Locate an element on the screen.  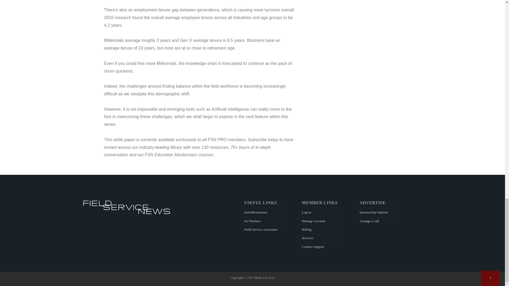
Billing is located at coordinates (306, 229).